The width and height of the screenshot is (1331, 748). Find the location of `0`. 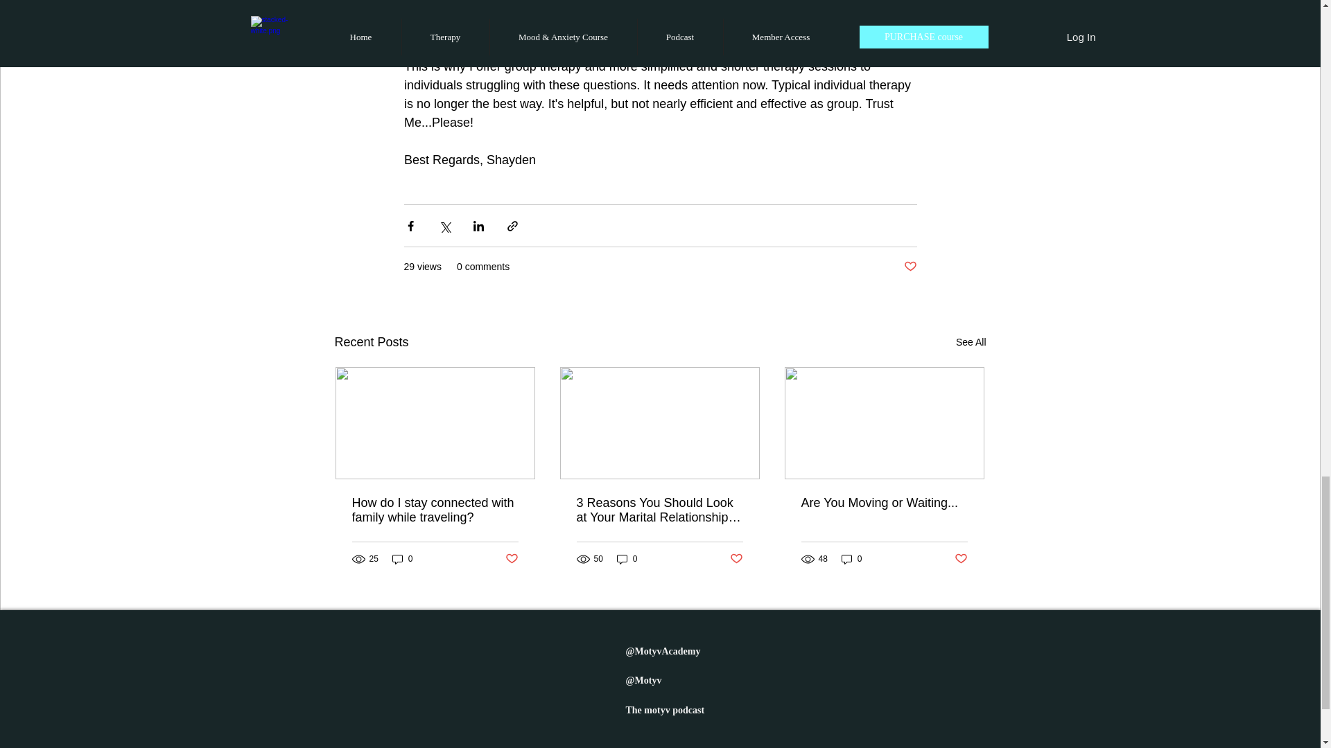

0 is located at coordinates (851, 559).